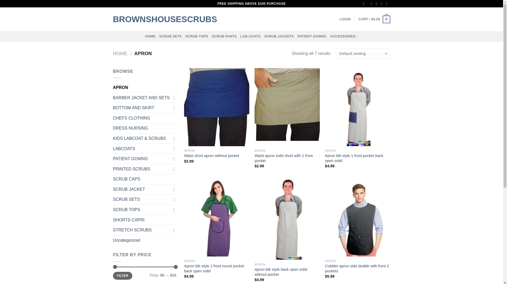  Describe the element at coordinates (374, 20) in the screenshot. I see `Cart` at that location.